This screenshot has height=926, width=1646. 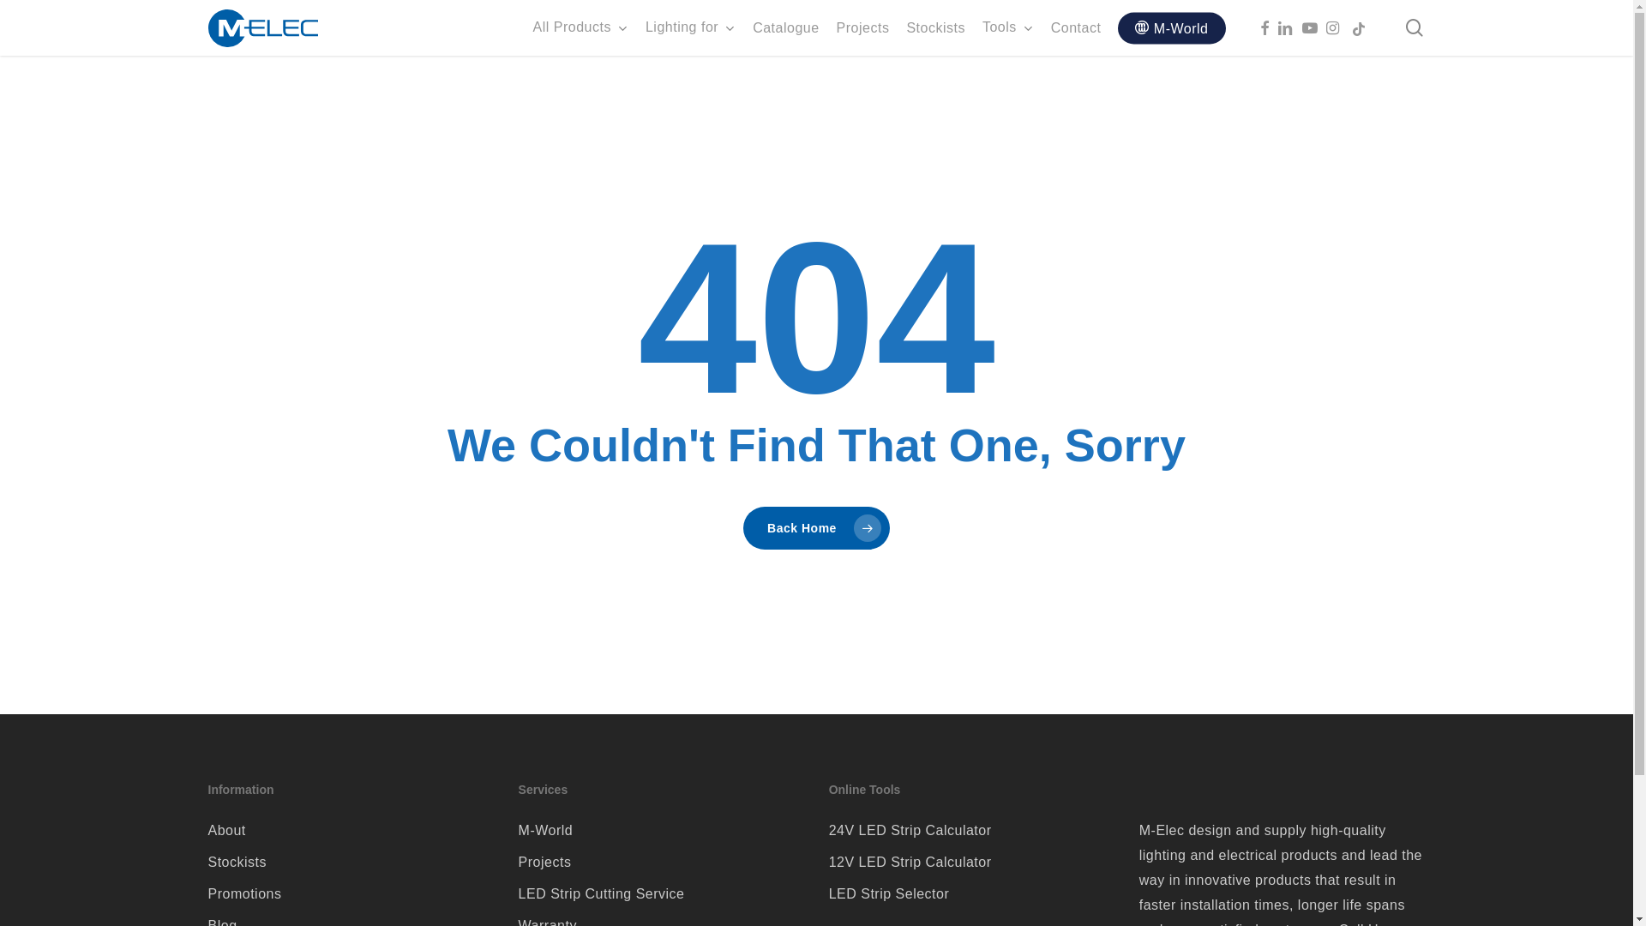 I want to click on LED Strip Cutting Service, so click(x=662, y=893).